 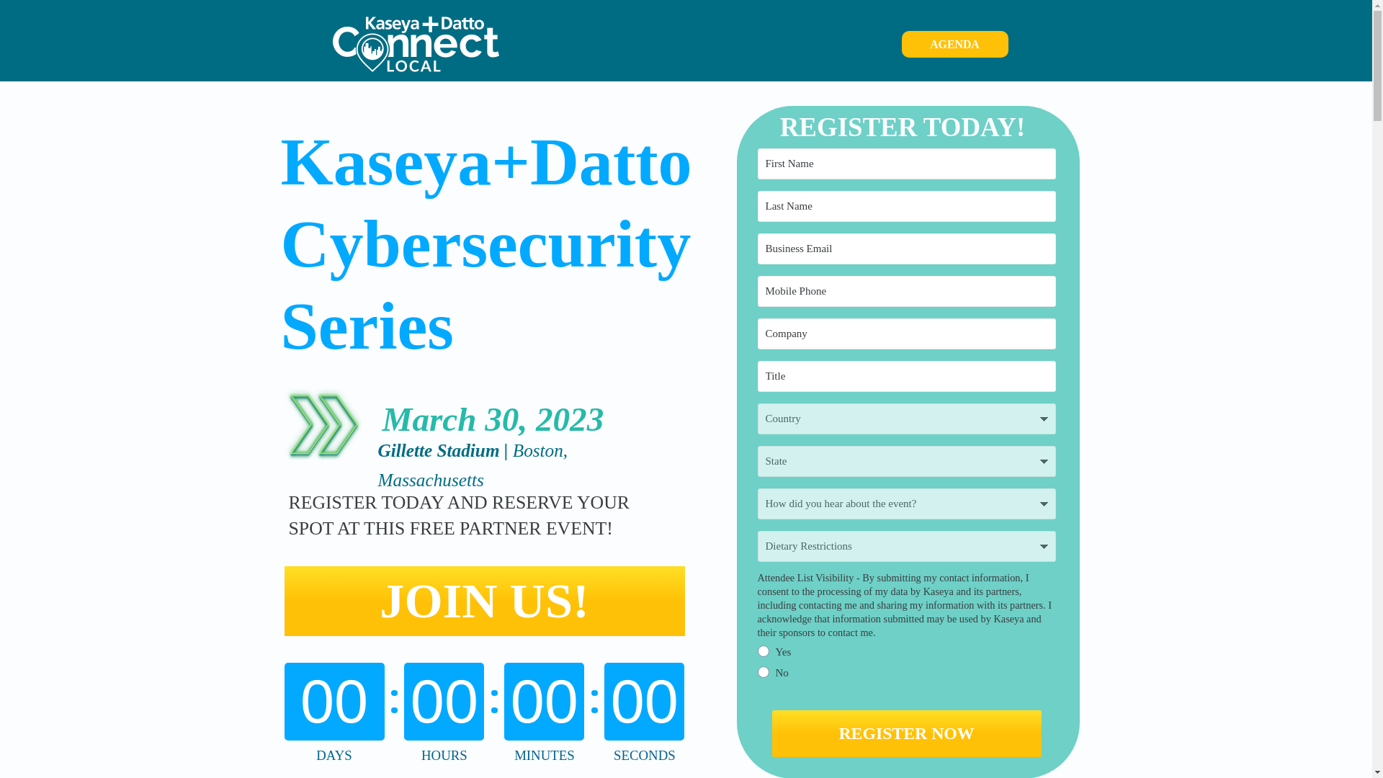 I want to click on Company, so click(x=907, y=333).